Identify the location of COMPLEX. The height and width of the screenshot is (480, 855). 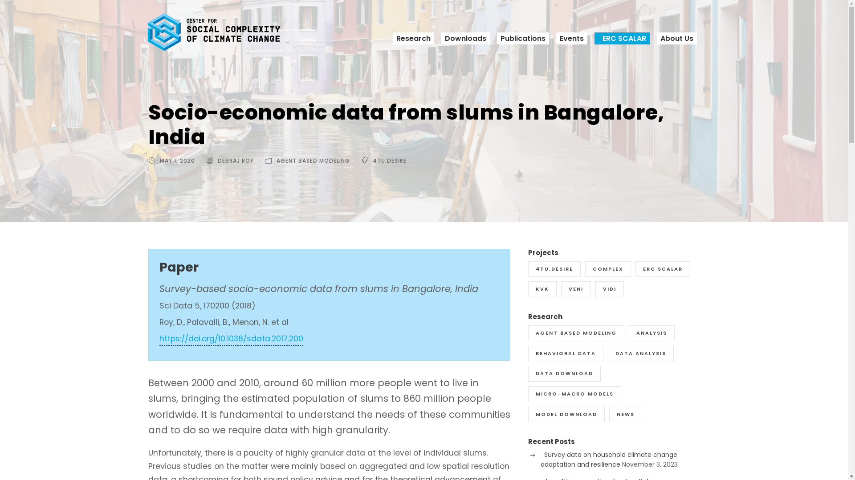
(608, 269).